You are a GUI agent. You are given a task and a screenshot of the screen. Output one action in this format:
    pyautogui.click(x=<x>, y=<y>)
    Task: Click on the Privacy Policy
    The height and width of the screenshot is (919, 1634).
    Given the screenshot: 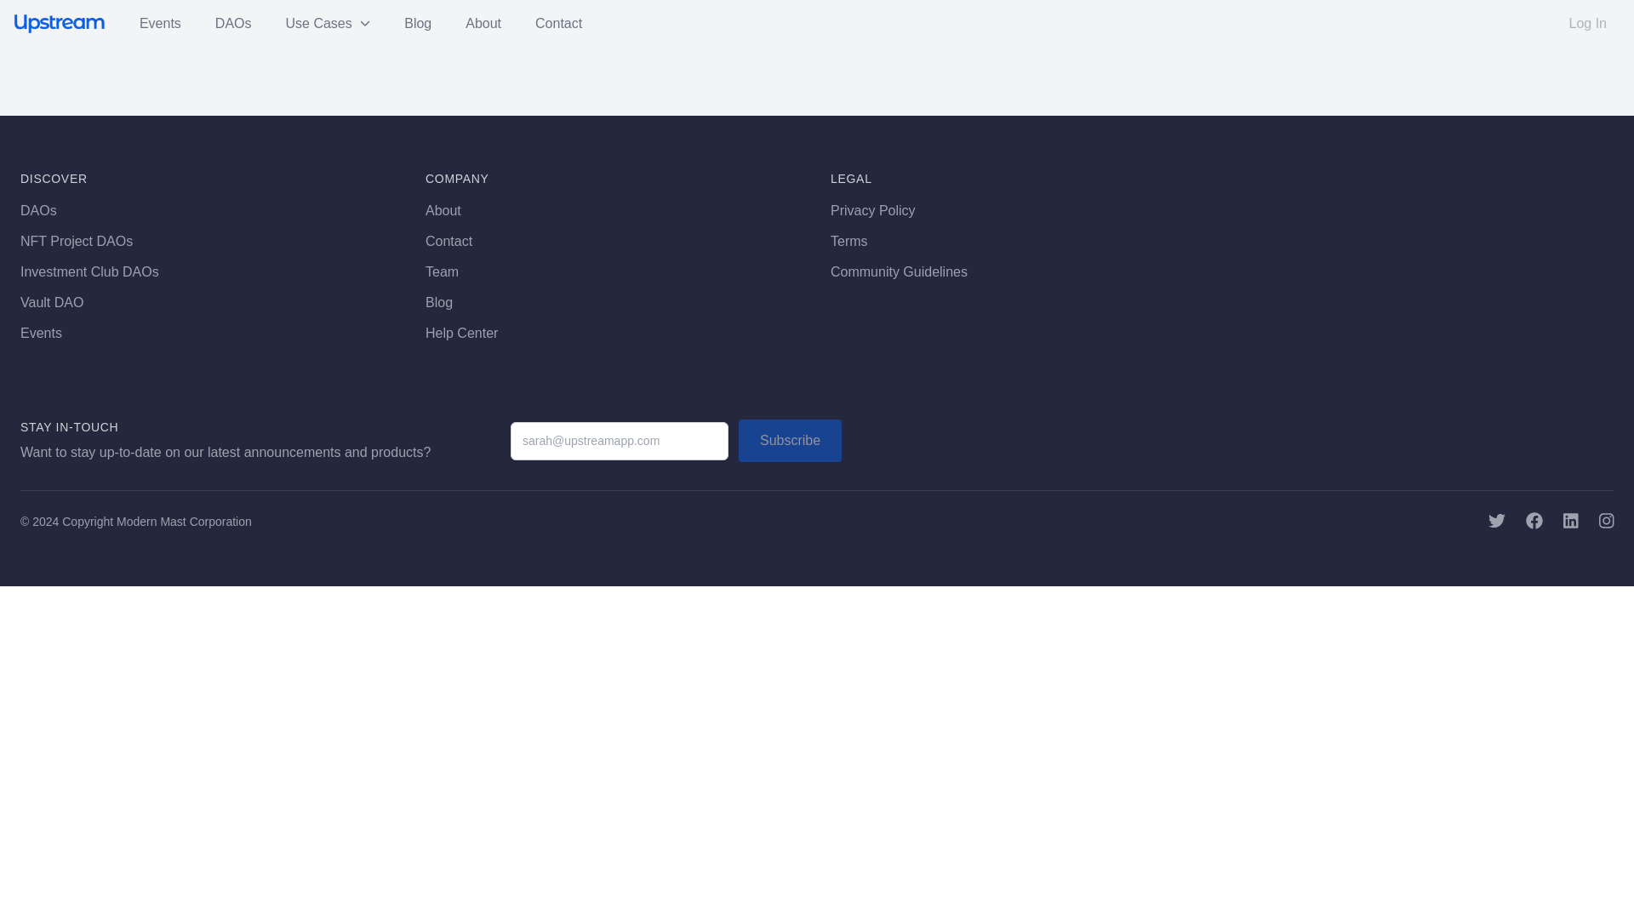 What is the action you would take?
    pyautogui.click(x=872, y=209)
    